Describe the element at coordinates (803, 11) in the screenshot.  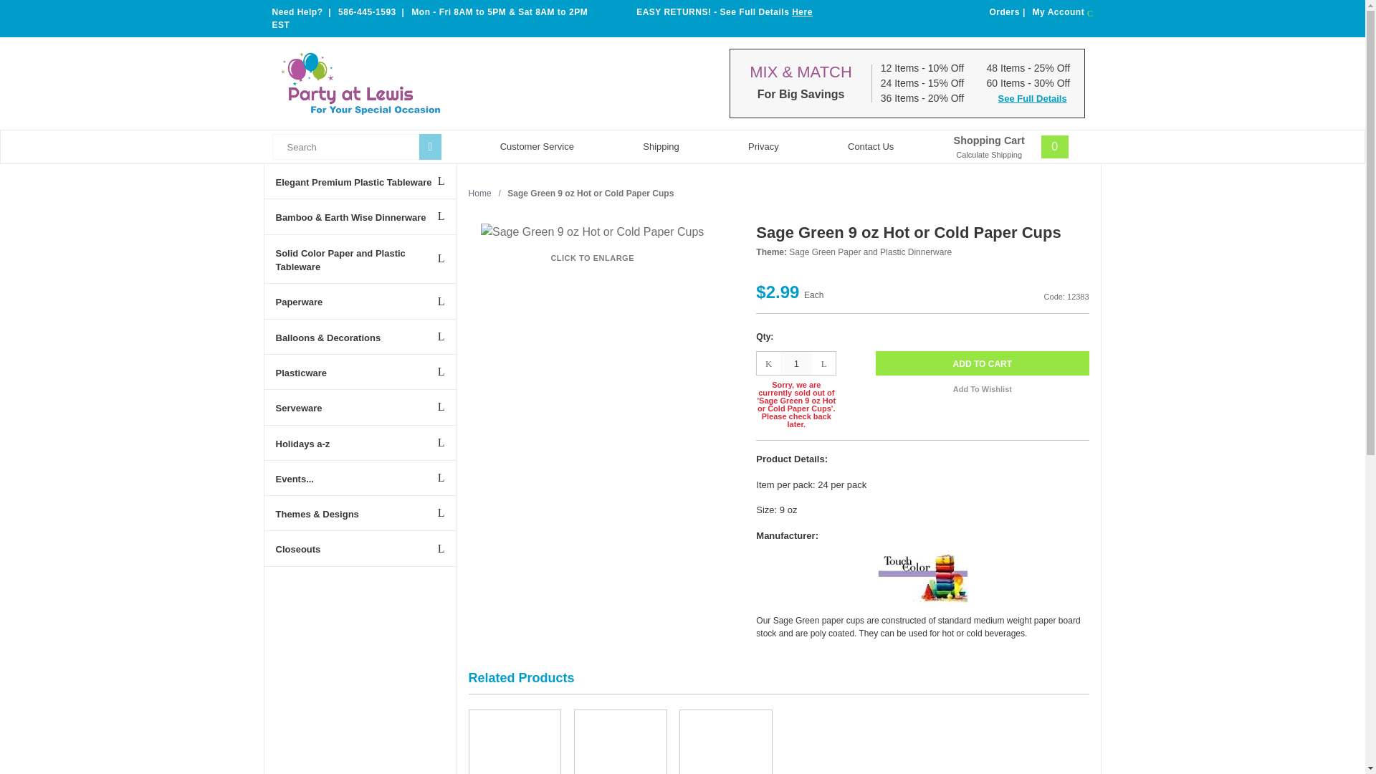
I see `Here` at that location.